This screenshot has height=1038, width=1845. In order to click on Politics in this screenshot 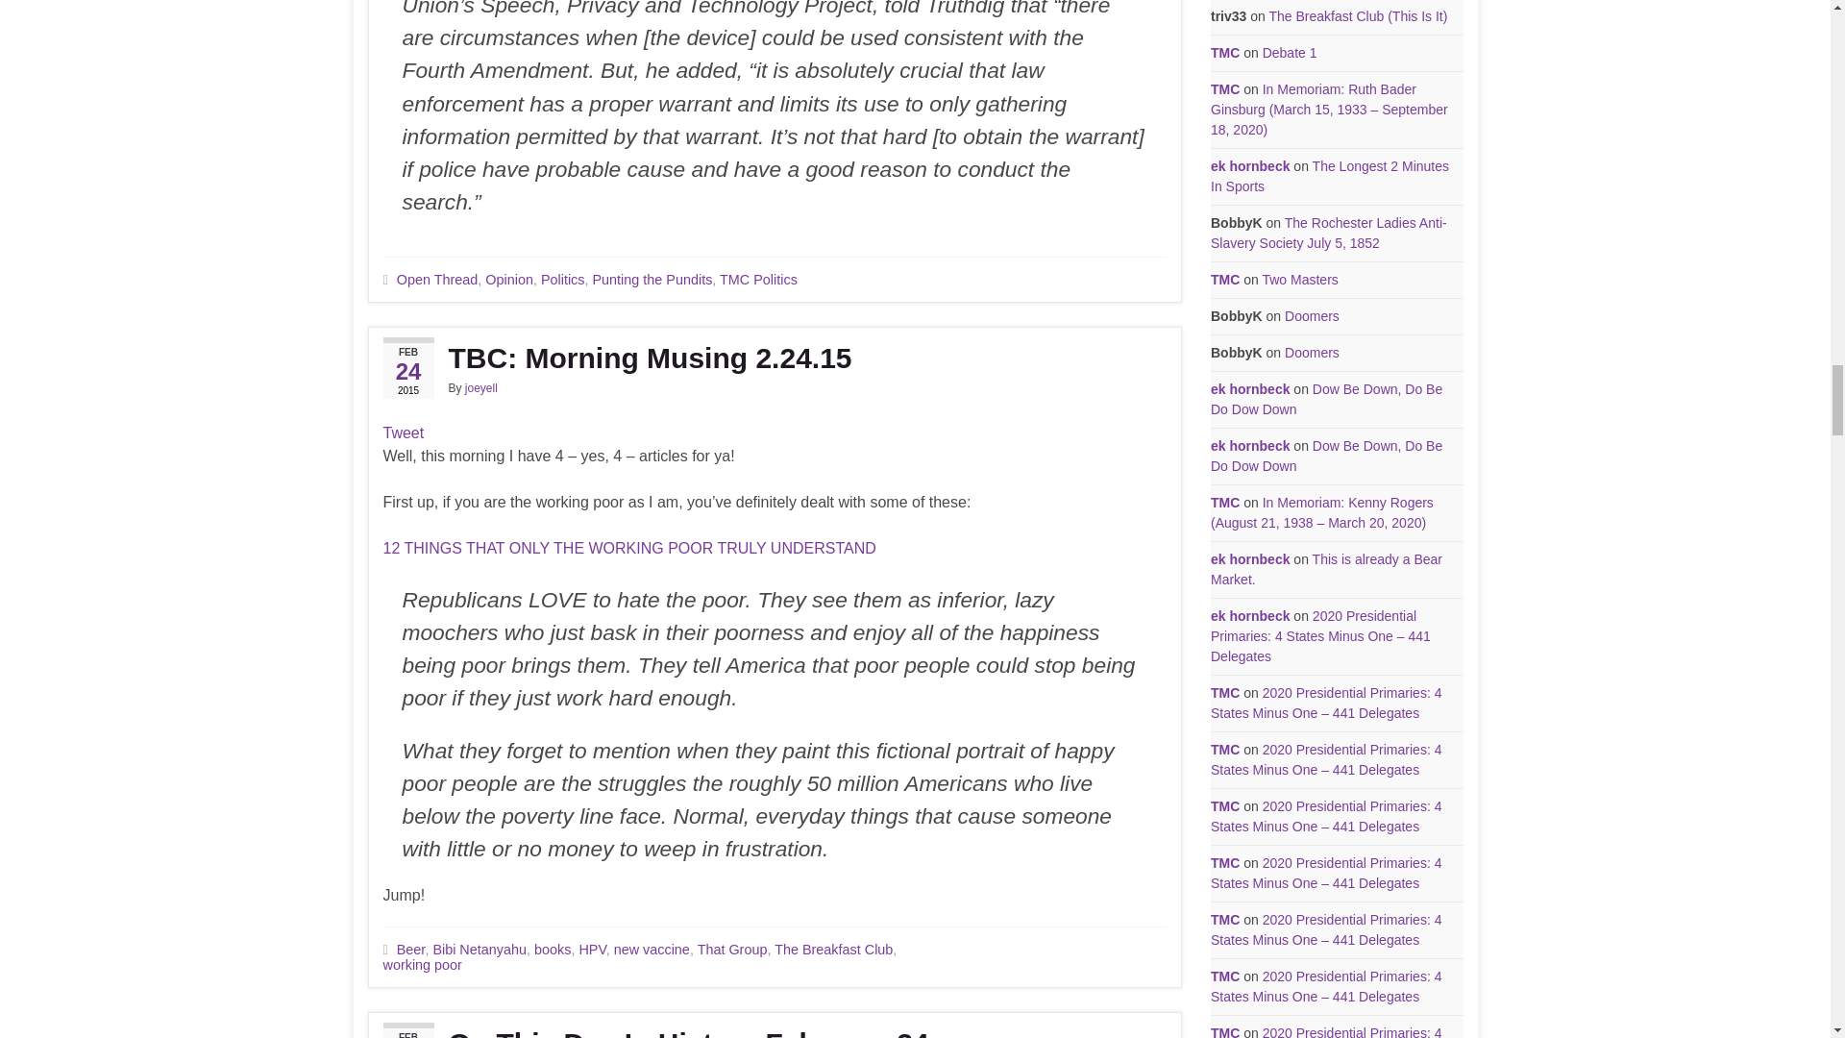, I will do `click(562, 279)`.